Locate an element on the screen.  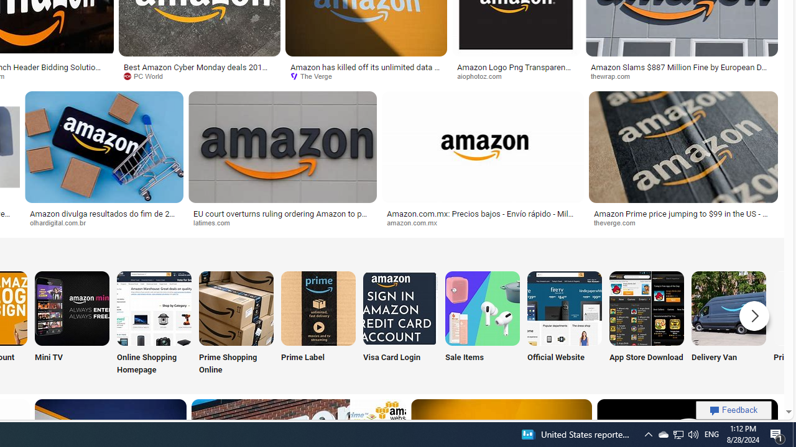
Sale Items is located at coordinates (482, 324).